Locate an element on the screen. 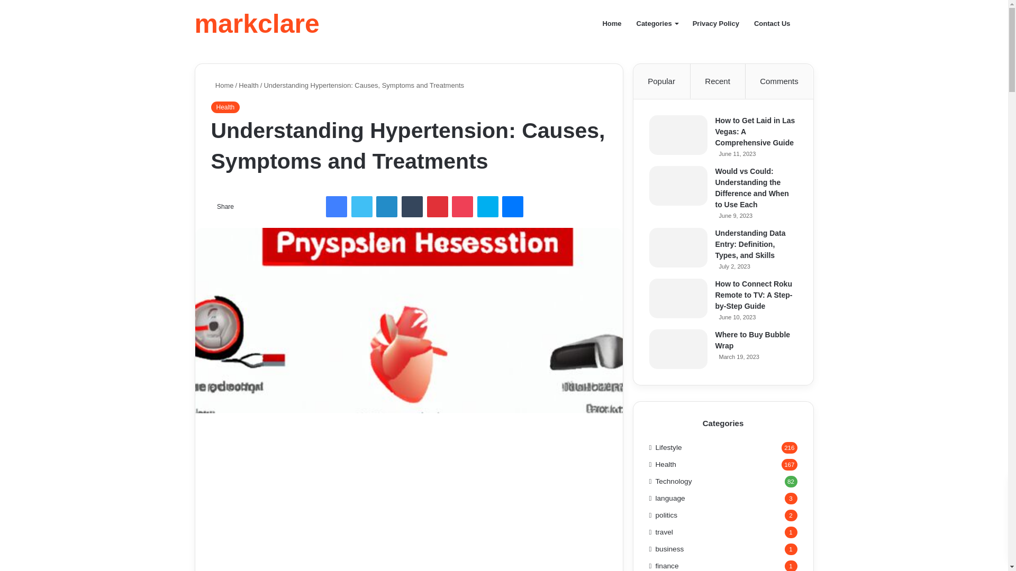 This screenshot has width=1016, height=571. Home is located at coordinates (222, 85).